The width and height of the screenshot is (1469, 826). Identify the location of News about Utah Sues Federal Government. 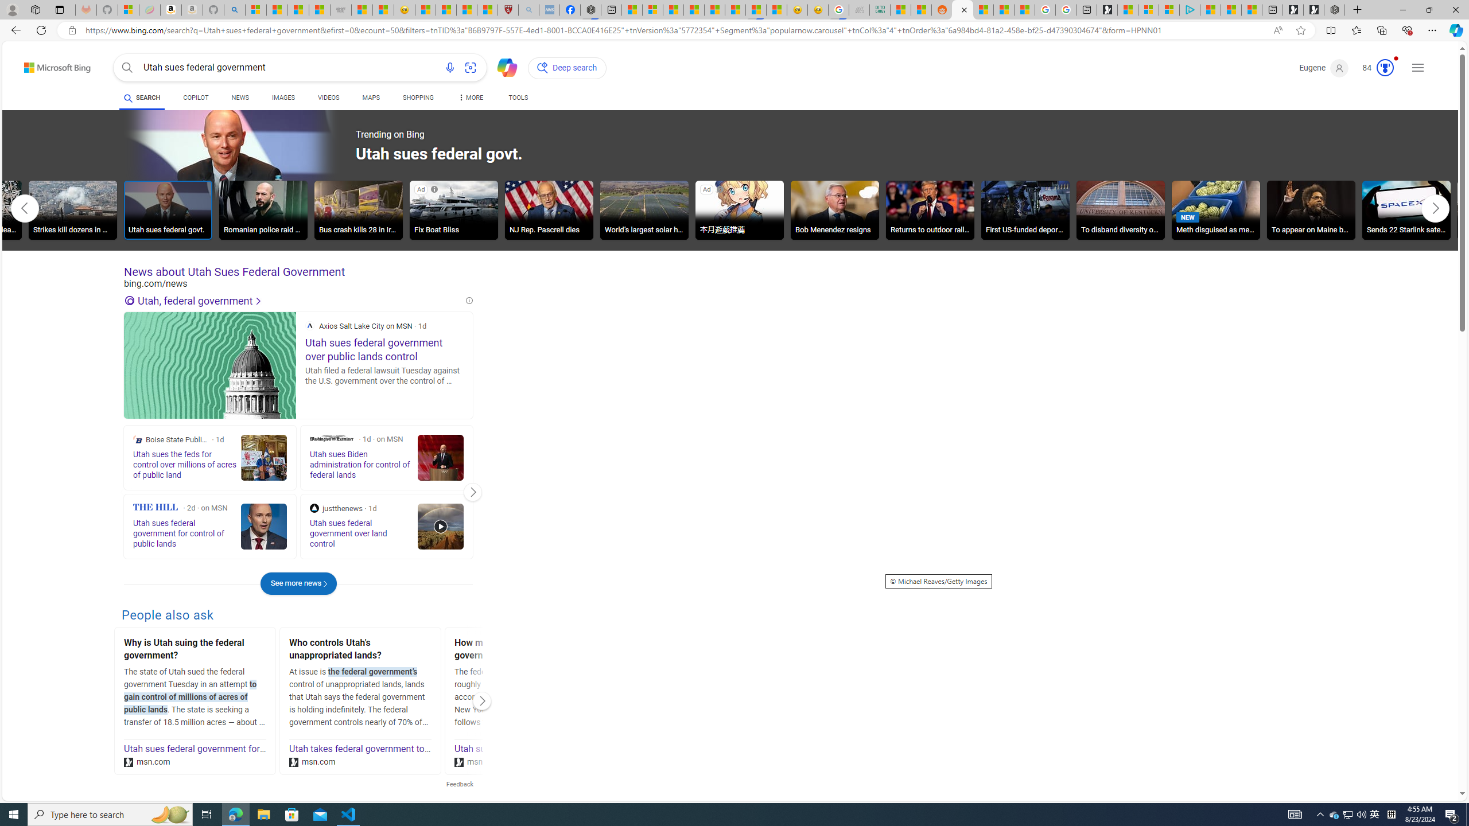
(298, 272).